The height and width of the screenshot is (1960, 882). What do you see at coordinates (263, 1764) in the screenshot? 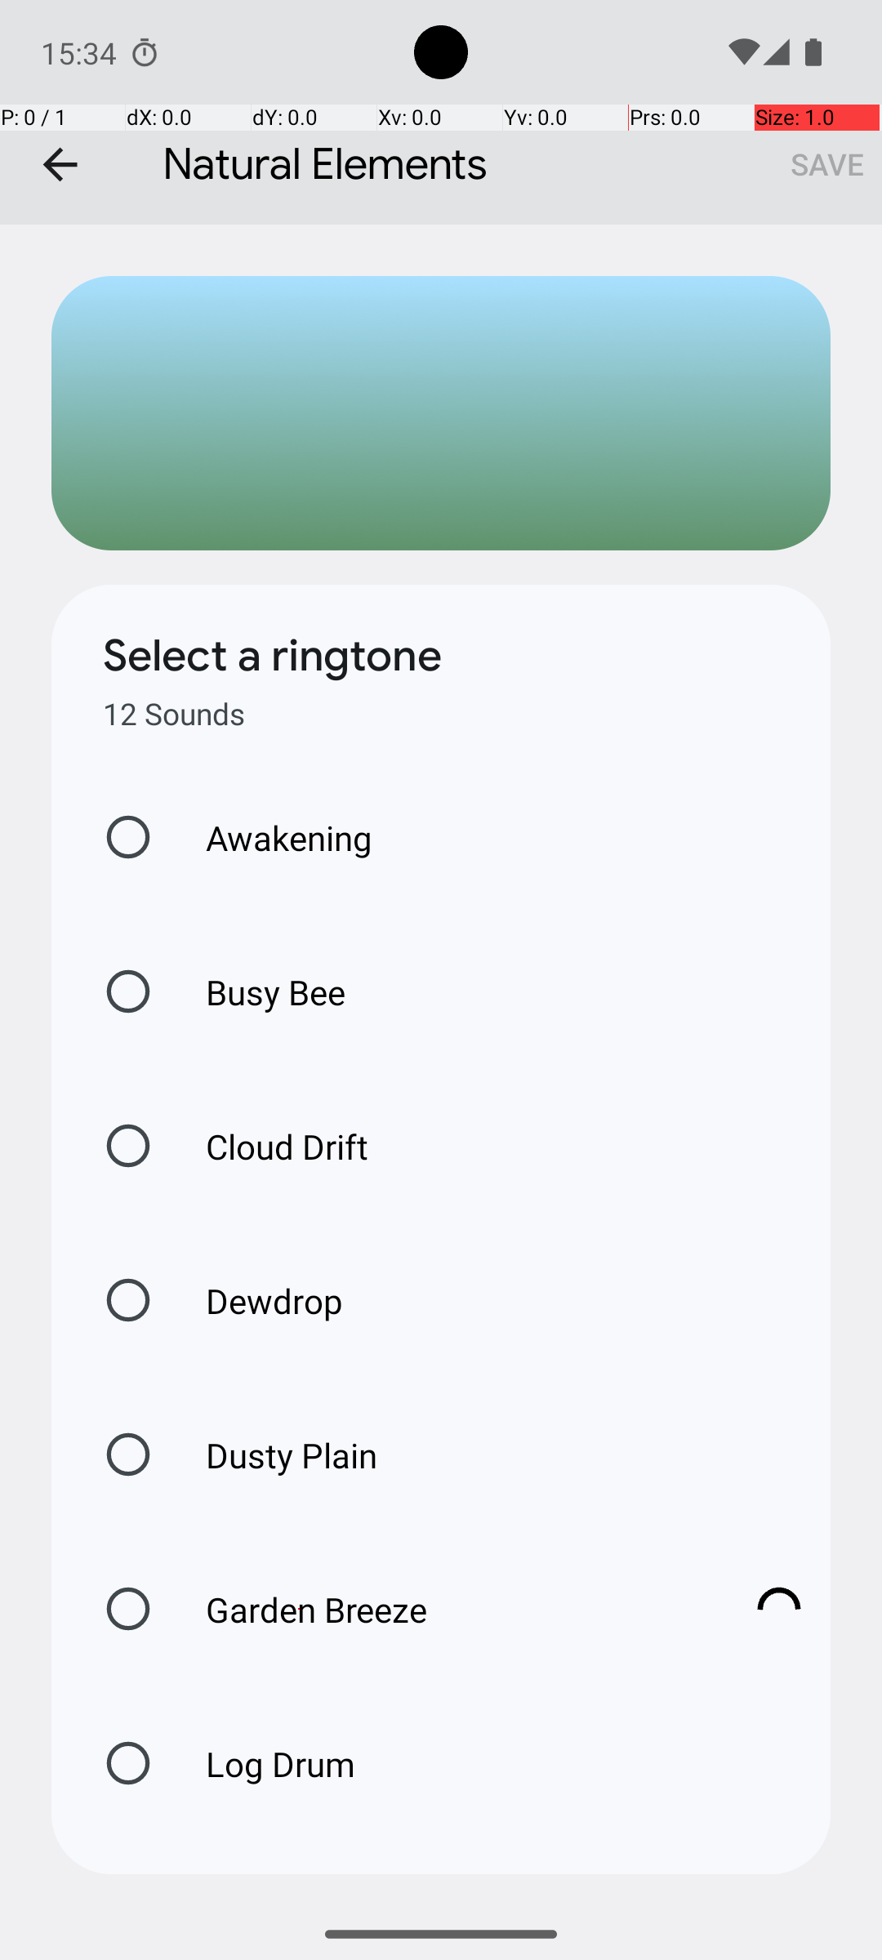
I see `Log Drum` at bounding box center [263, 1764].